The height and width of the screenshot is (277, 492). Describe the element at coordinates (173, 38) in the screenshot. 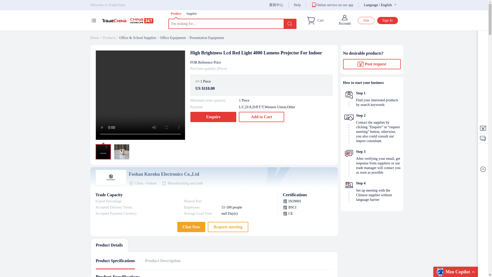

I see `Office Equipment` at that location.